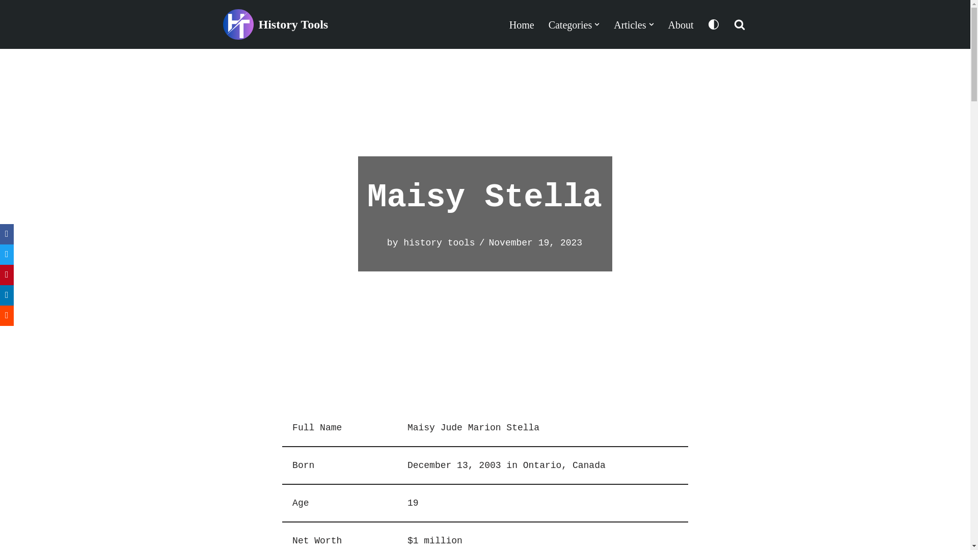 The width and height of the screenshot is (978, 550). What do you see at coordinates (570, 24) in the screenshot?
I see `Categories` at bounding box center [570, 24].